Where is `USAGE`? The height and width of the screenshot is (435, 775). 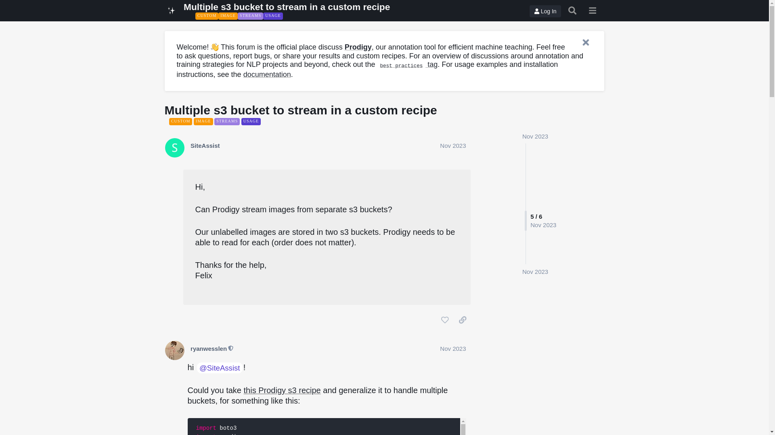
USAGE is located at coordinates (273, 16).